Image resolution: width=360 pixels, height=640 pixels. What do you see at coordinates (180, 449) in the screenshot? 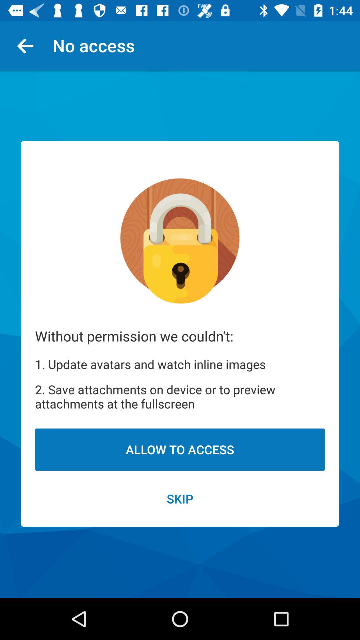
I see `turn off the item below 2 save attachments` at bounding box center [180, 449].